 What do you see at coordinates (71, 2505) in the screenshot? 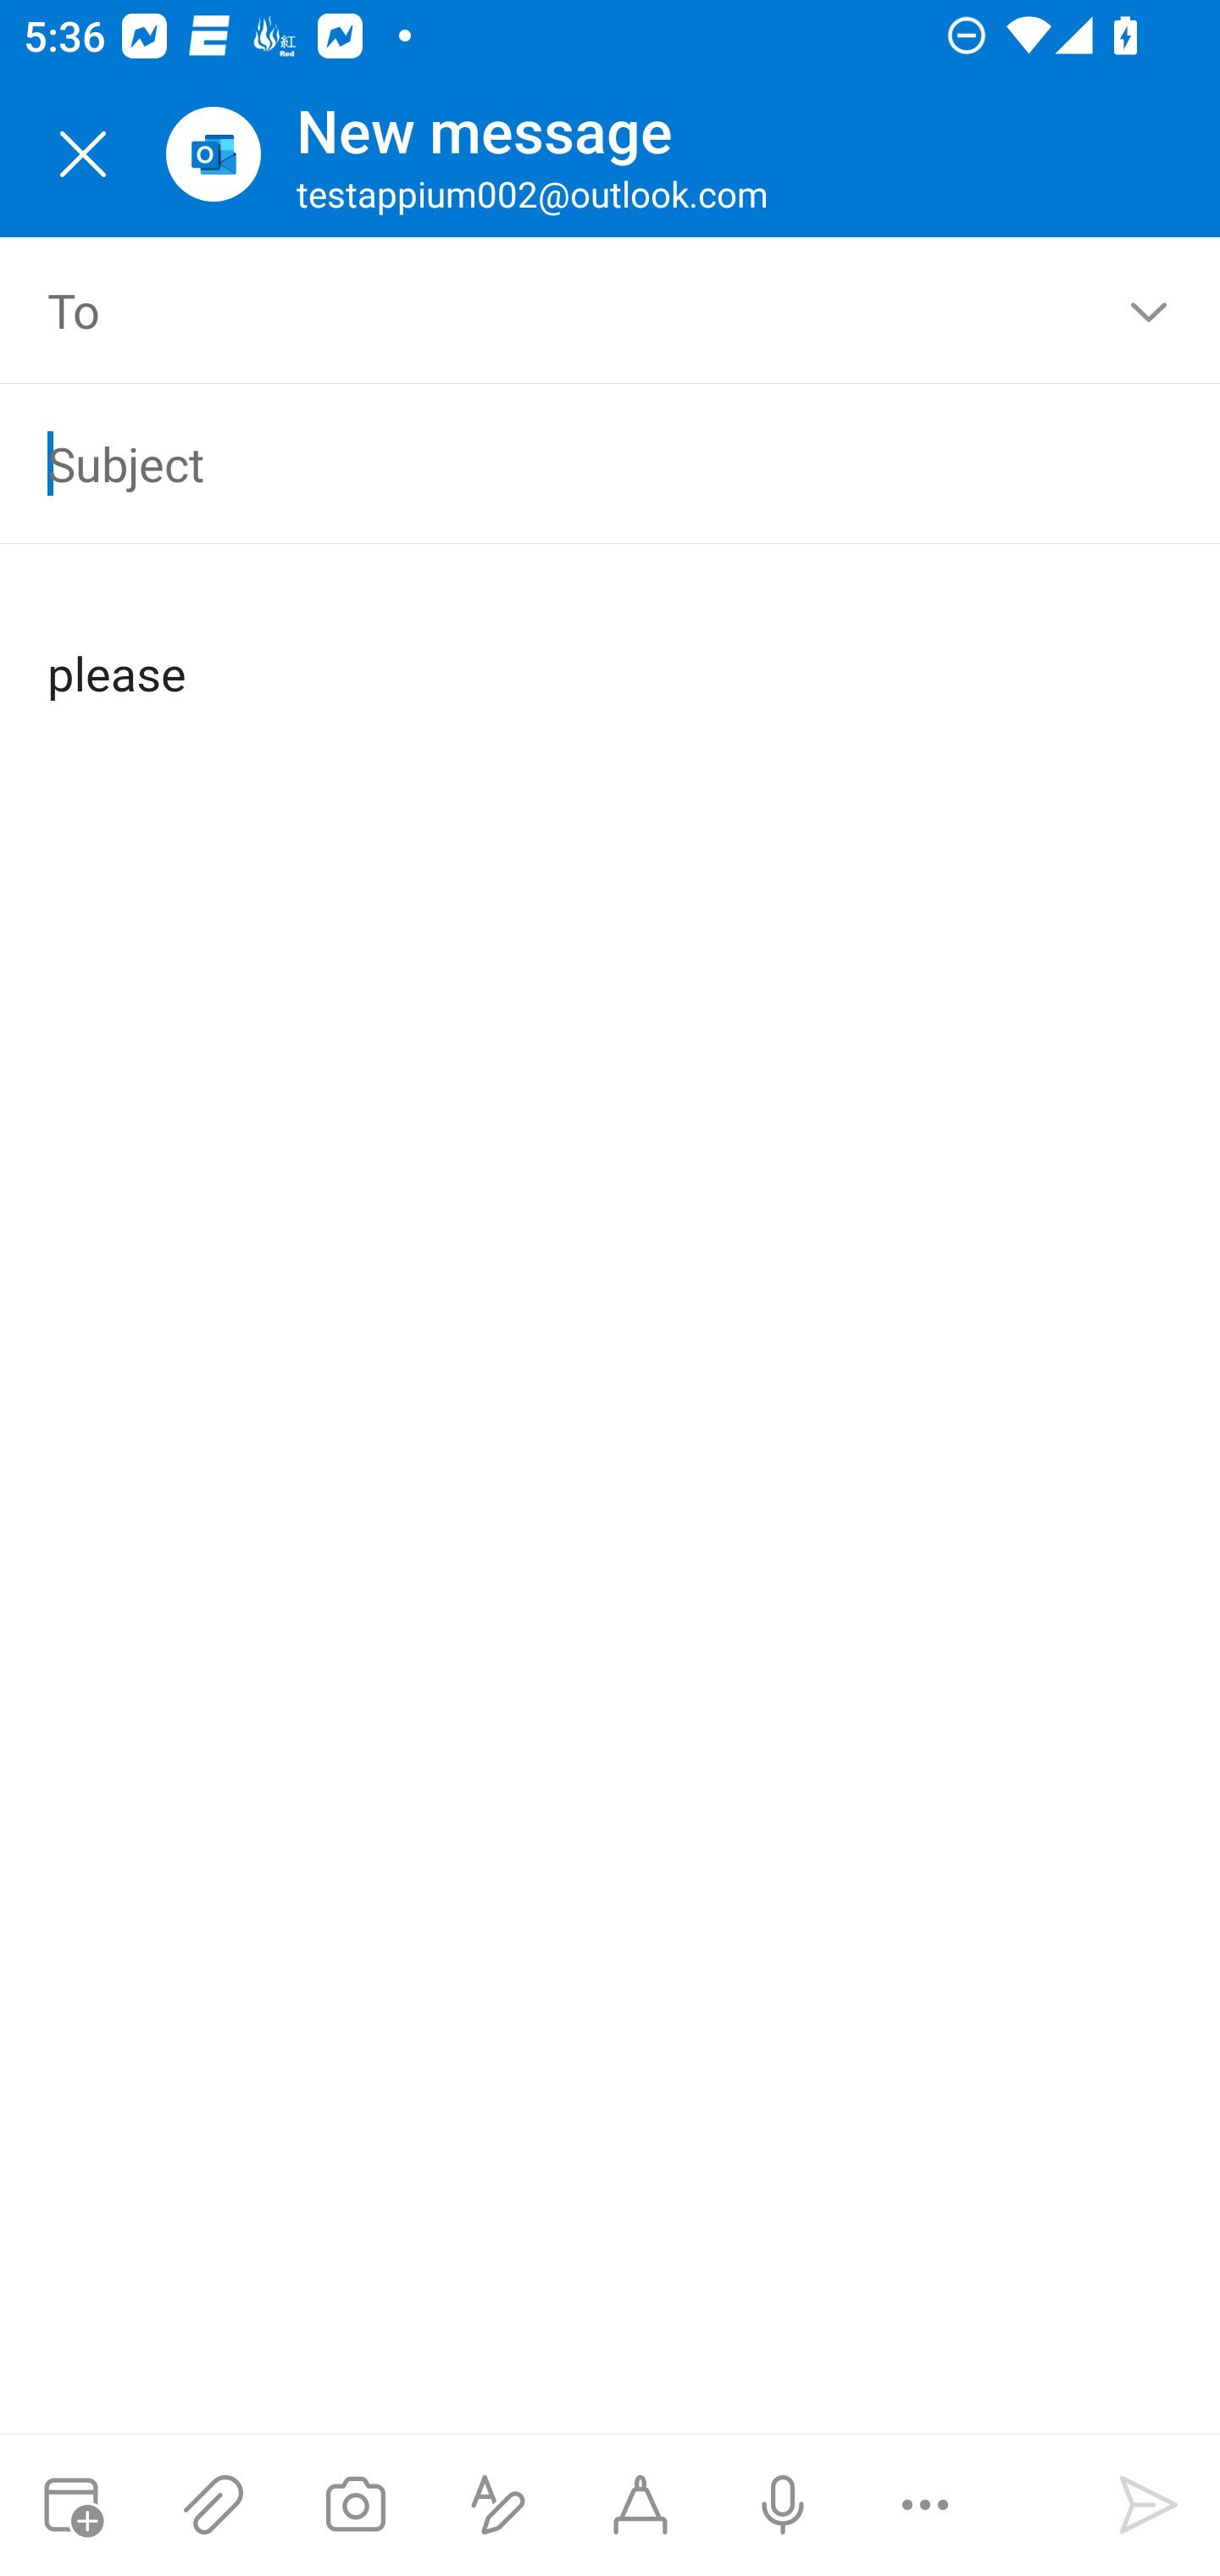
I see `Attach meeting` at bounding box center [71, 2505].